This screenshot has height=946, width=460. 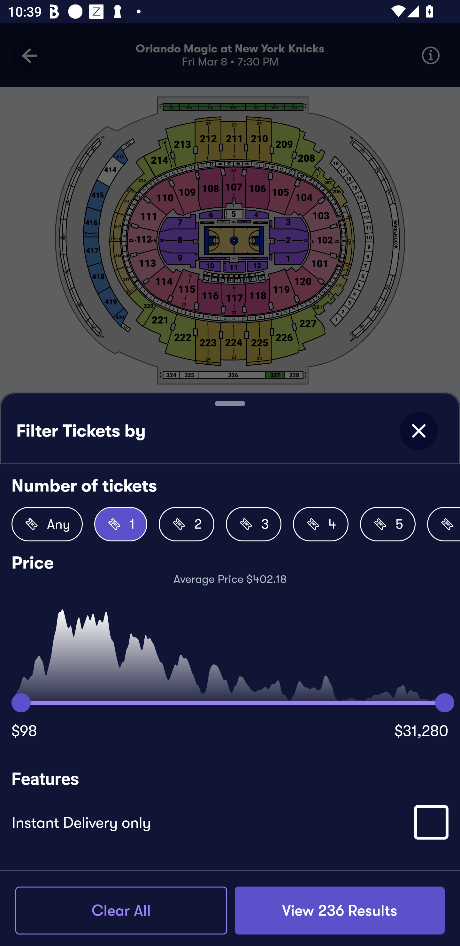 What do you see at coordinates (321, 524) in the screenshot?
I see `4` at bounding box center [321, 524].